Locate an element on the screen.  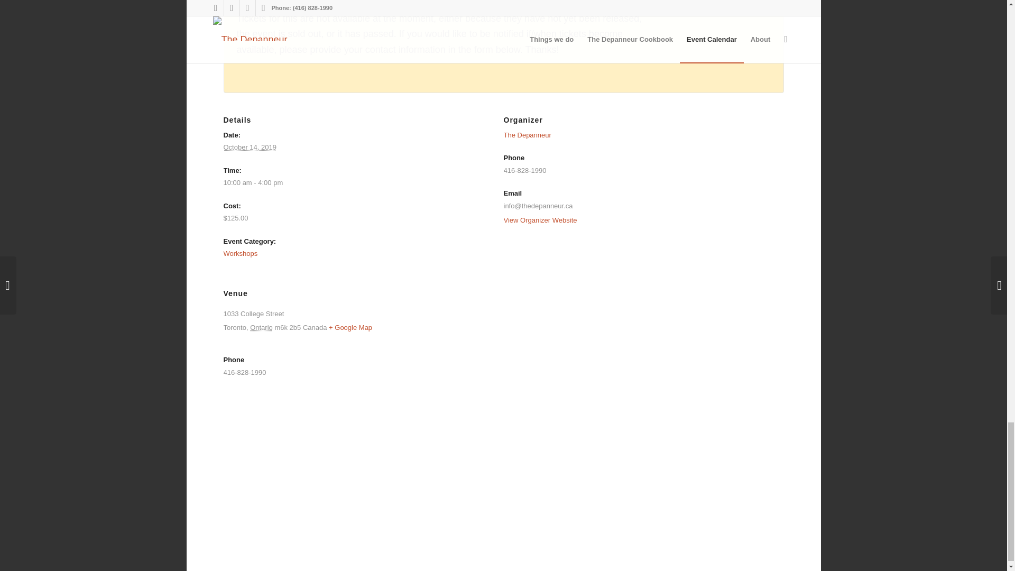
View Organizer Website is located at coordinates (540, 220).